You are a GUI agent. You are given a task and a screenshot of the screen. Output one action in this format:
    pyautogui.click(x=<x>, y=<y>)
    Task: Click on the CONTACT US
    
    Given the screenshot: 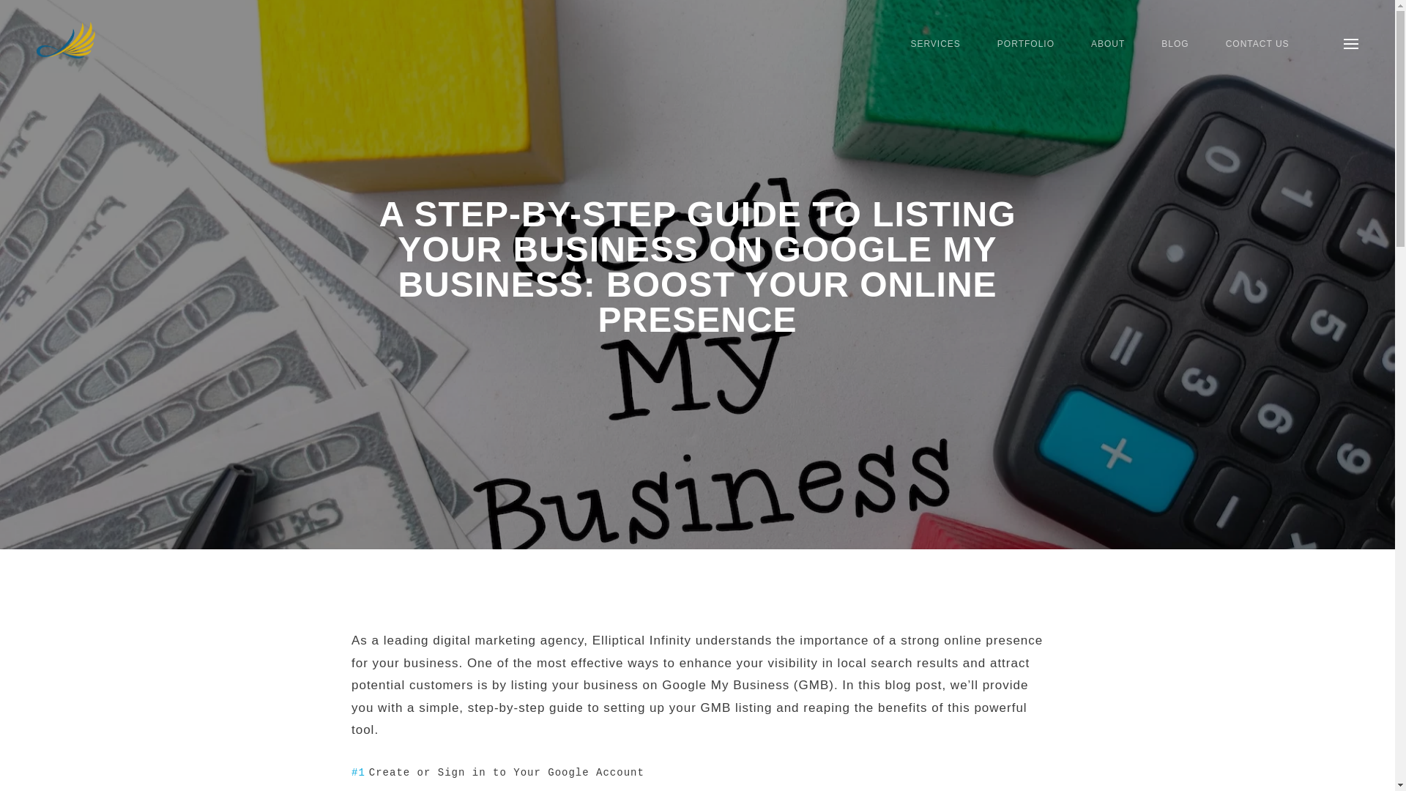 What is the action you would take?
    pyautogui.click(x=1257, y=44)
    